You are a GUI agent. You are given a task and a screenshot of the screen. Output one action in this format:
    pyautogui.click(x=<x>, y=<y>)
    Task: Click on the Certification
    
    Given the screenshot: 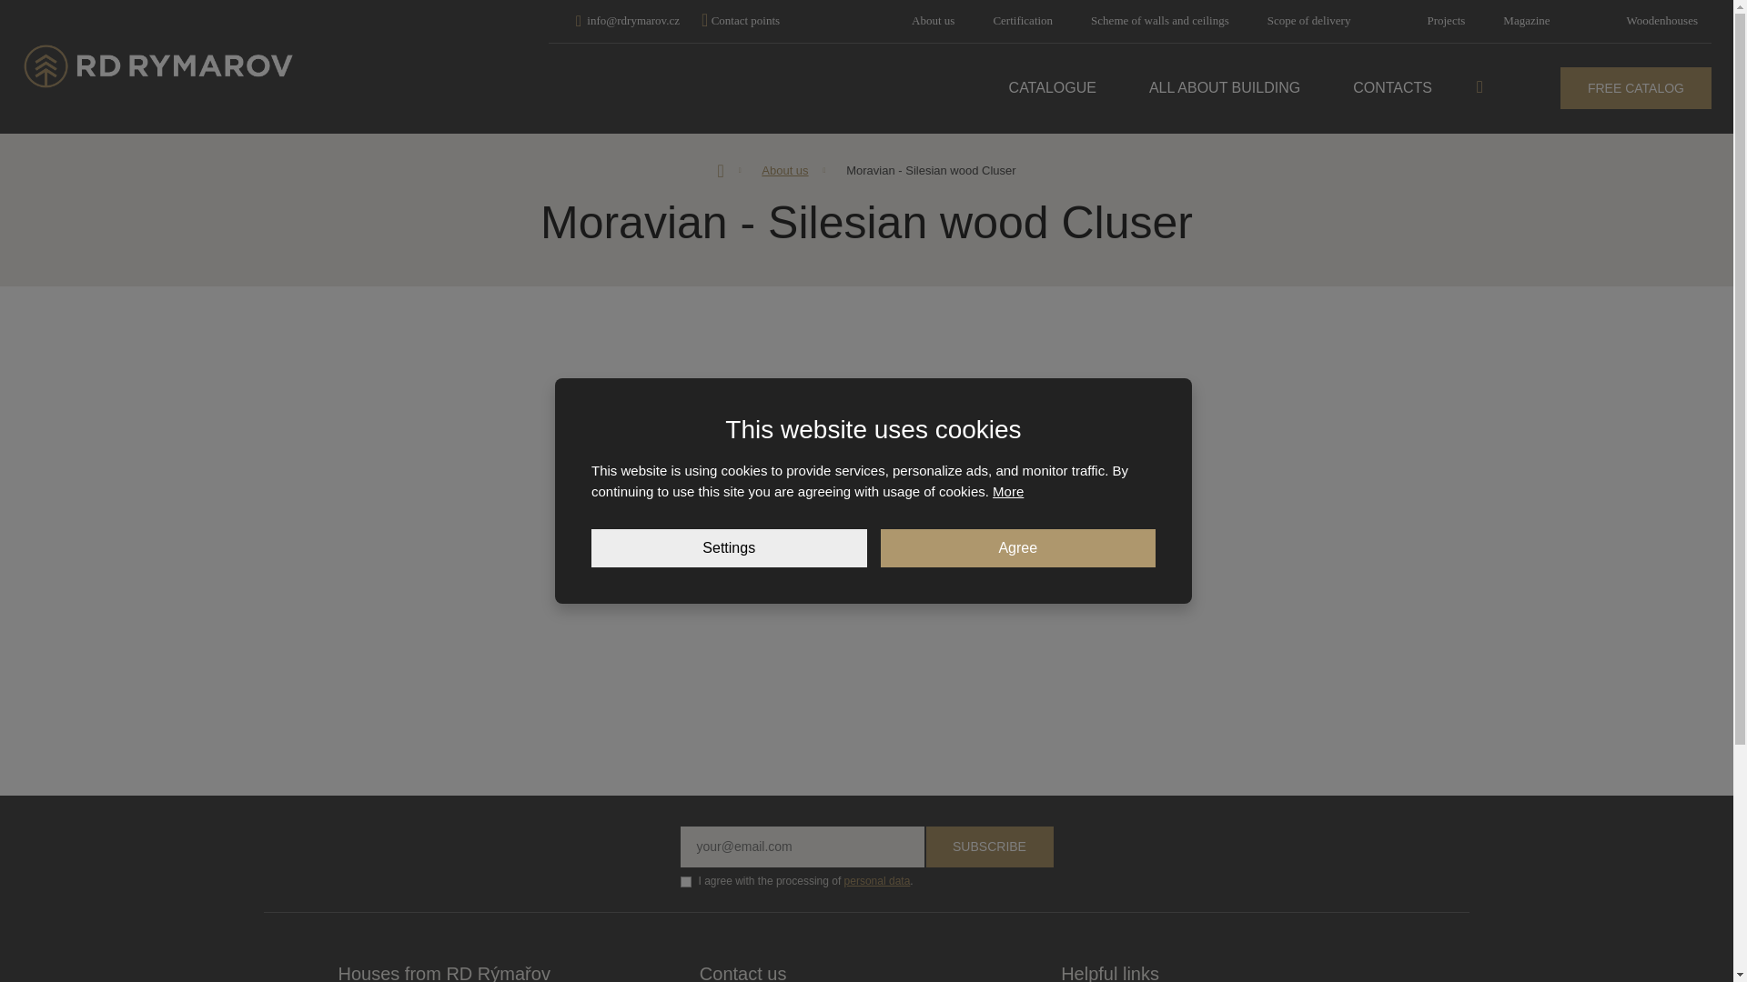 What is the action you would take?
    pyautogui.click(x=1023, y=20)
    